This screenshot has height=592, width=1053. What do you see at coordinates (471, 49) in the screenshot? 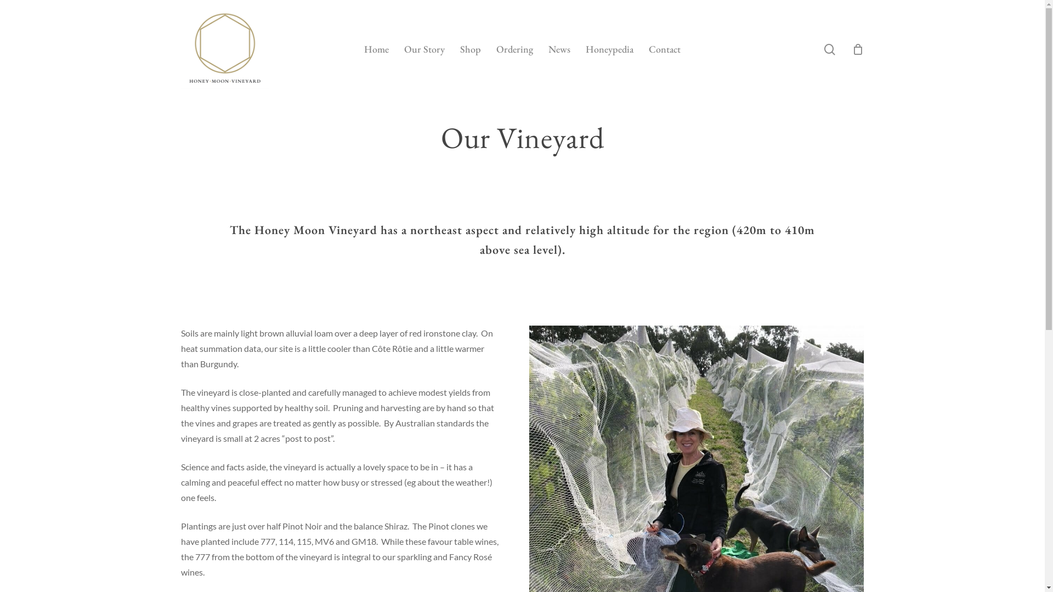
I see `Shop` at bounding box center [471, 49].